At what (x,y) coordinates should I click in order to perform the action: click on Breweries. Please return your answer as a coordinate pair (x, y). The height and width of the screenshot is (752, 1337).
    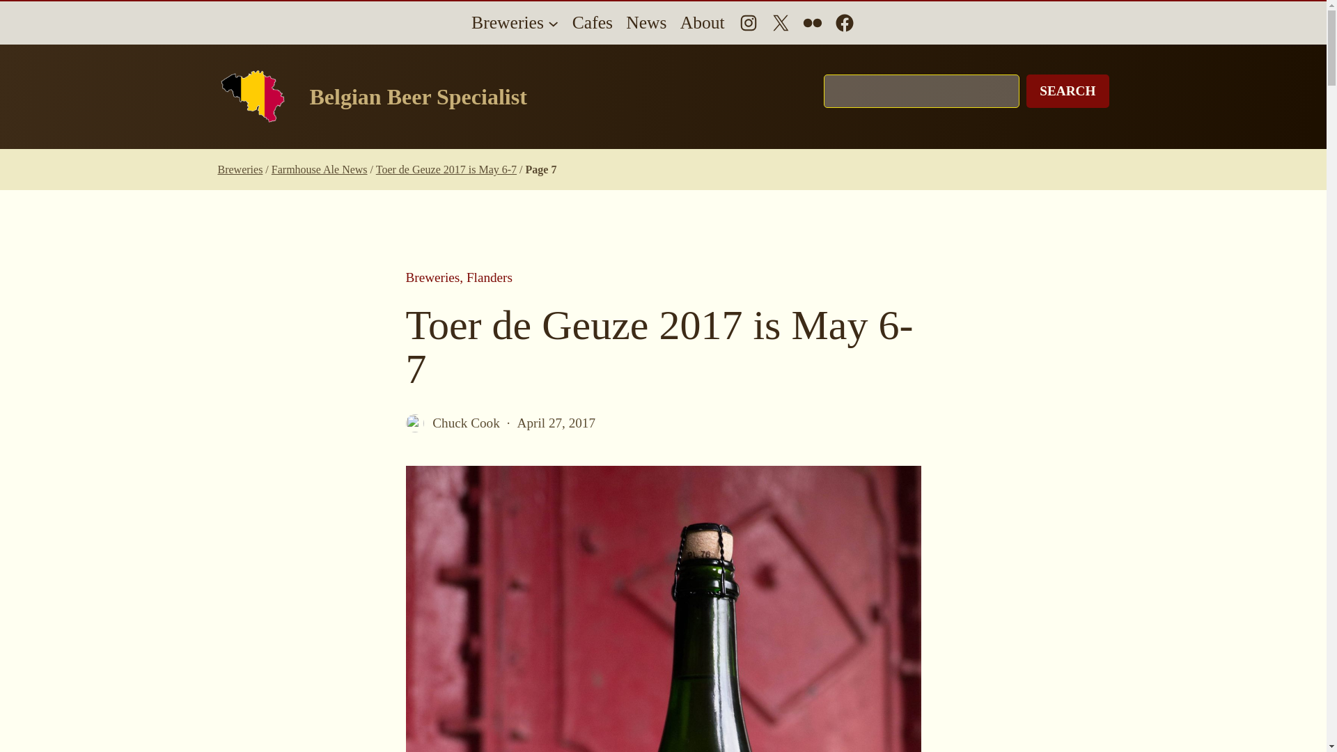
    Looking at the image, I should click on (240, 169).